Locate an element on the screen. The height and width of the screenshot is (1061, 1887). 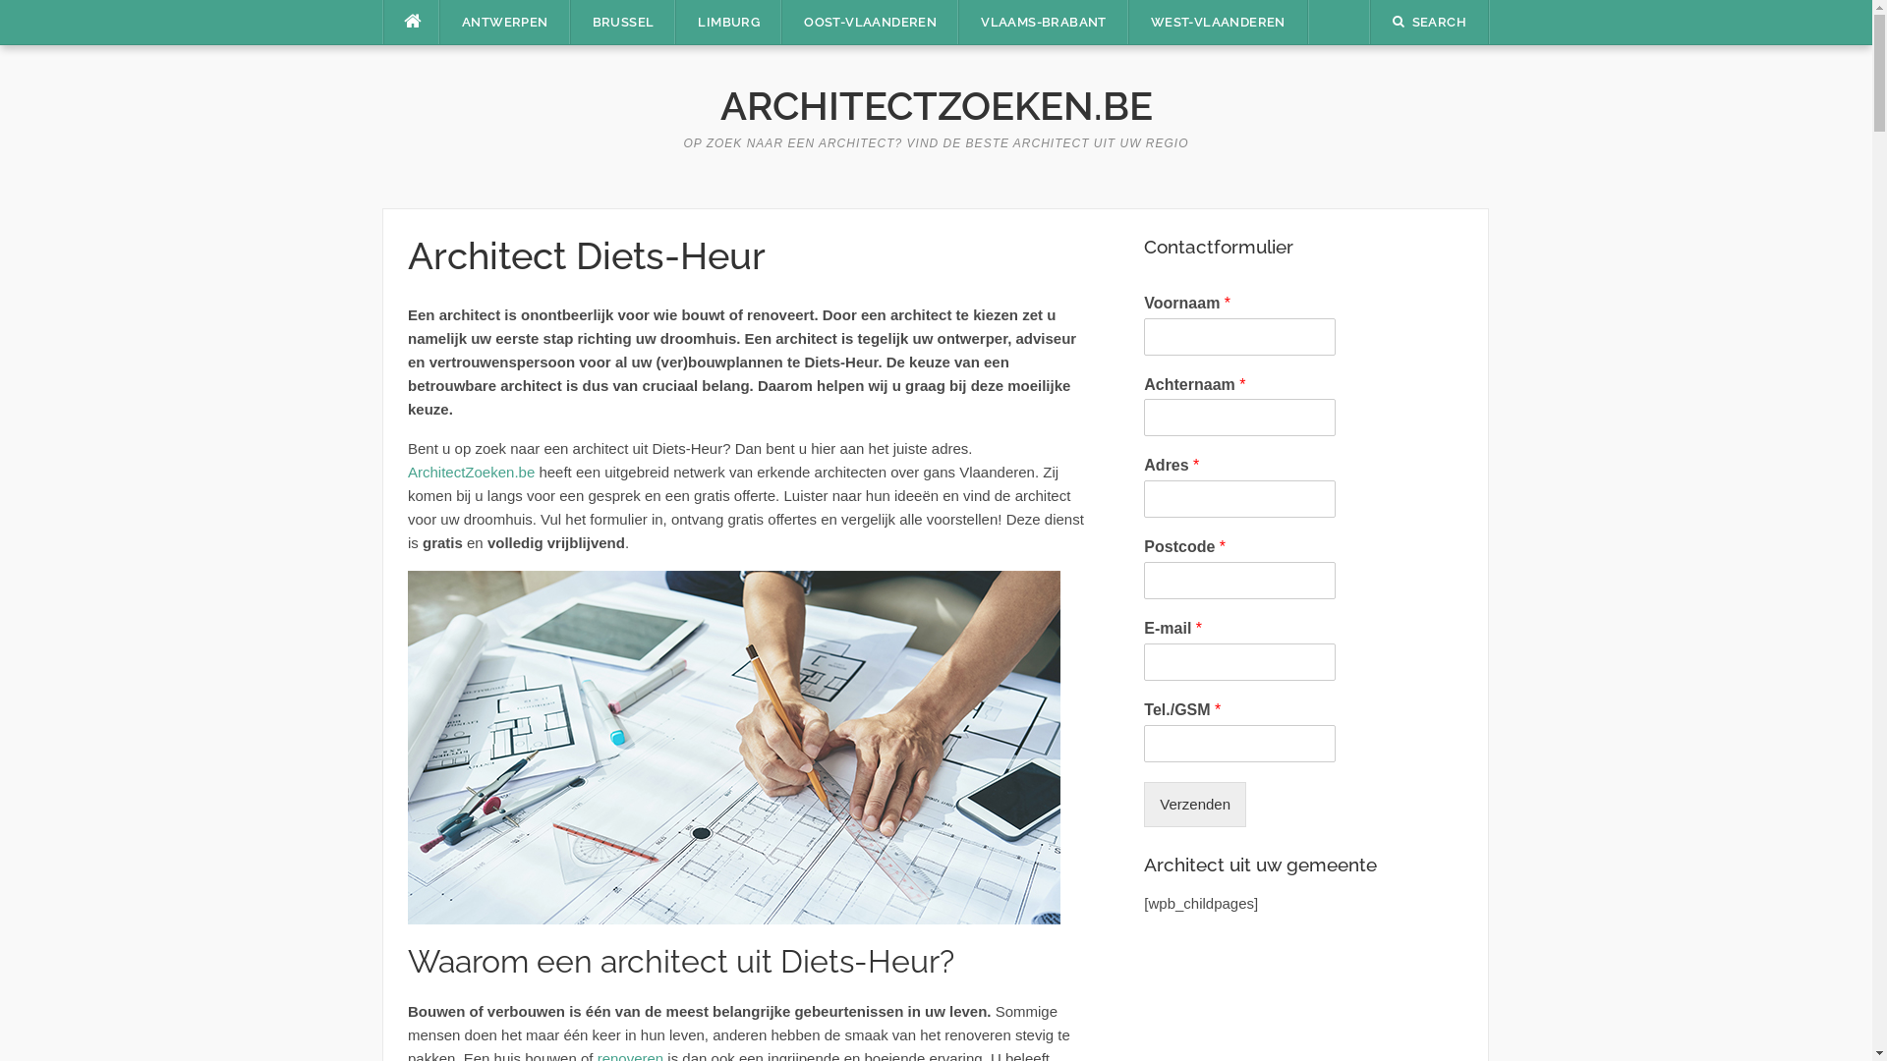
LIMBURG is located at coordinates (729, 23).